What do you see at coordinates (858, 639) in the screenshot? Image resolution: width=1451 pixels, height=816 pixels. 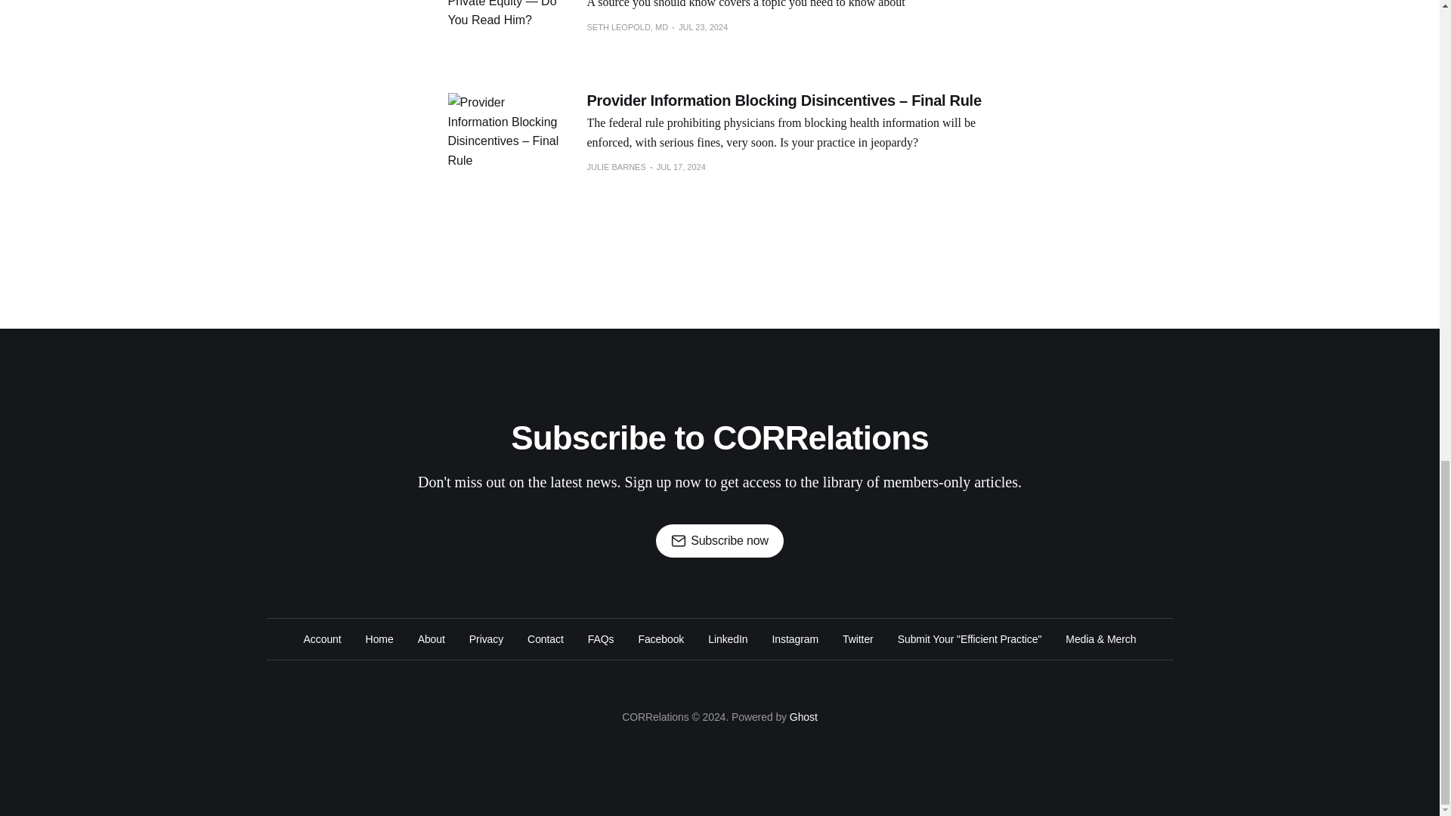 I see `Twitter` at bounding box center [858, 639].